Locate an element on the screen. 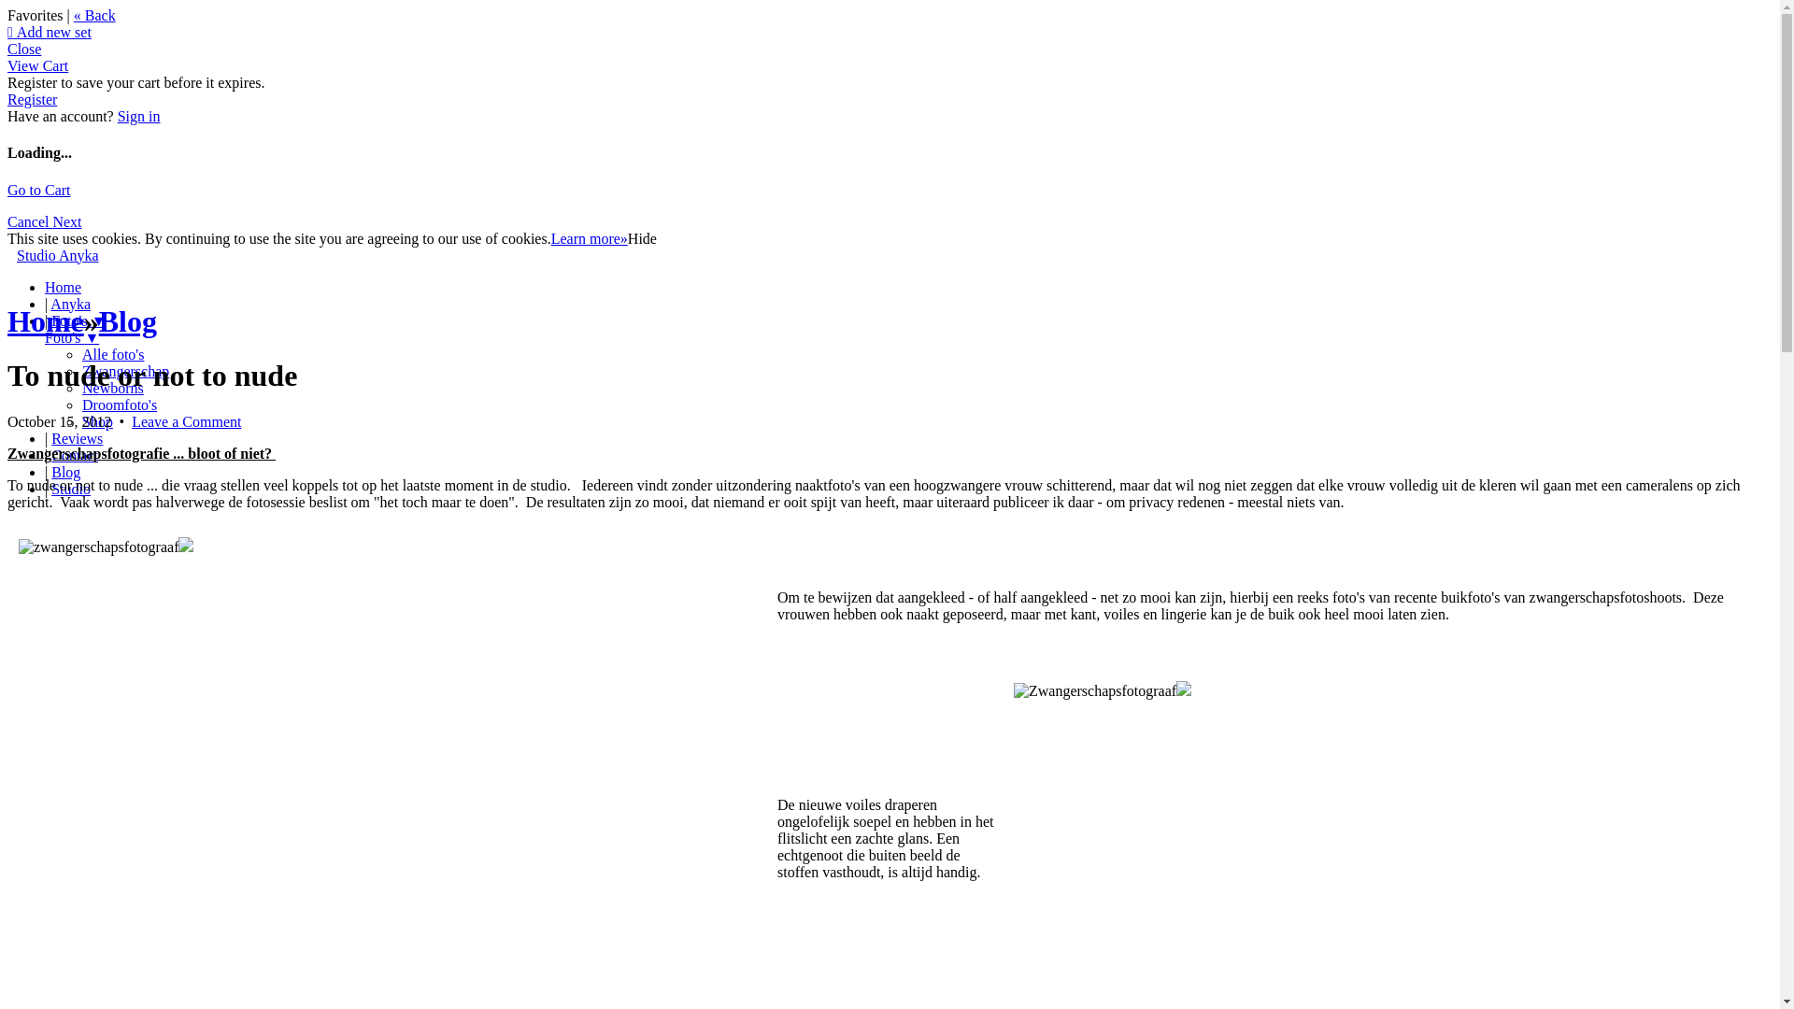 Image resolution: width=1794 pixels, height=1009 pixels. Cancel is located at coordinates (30, 222).